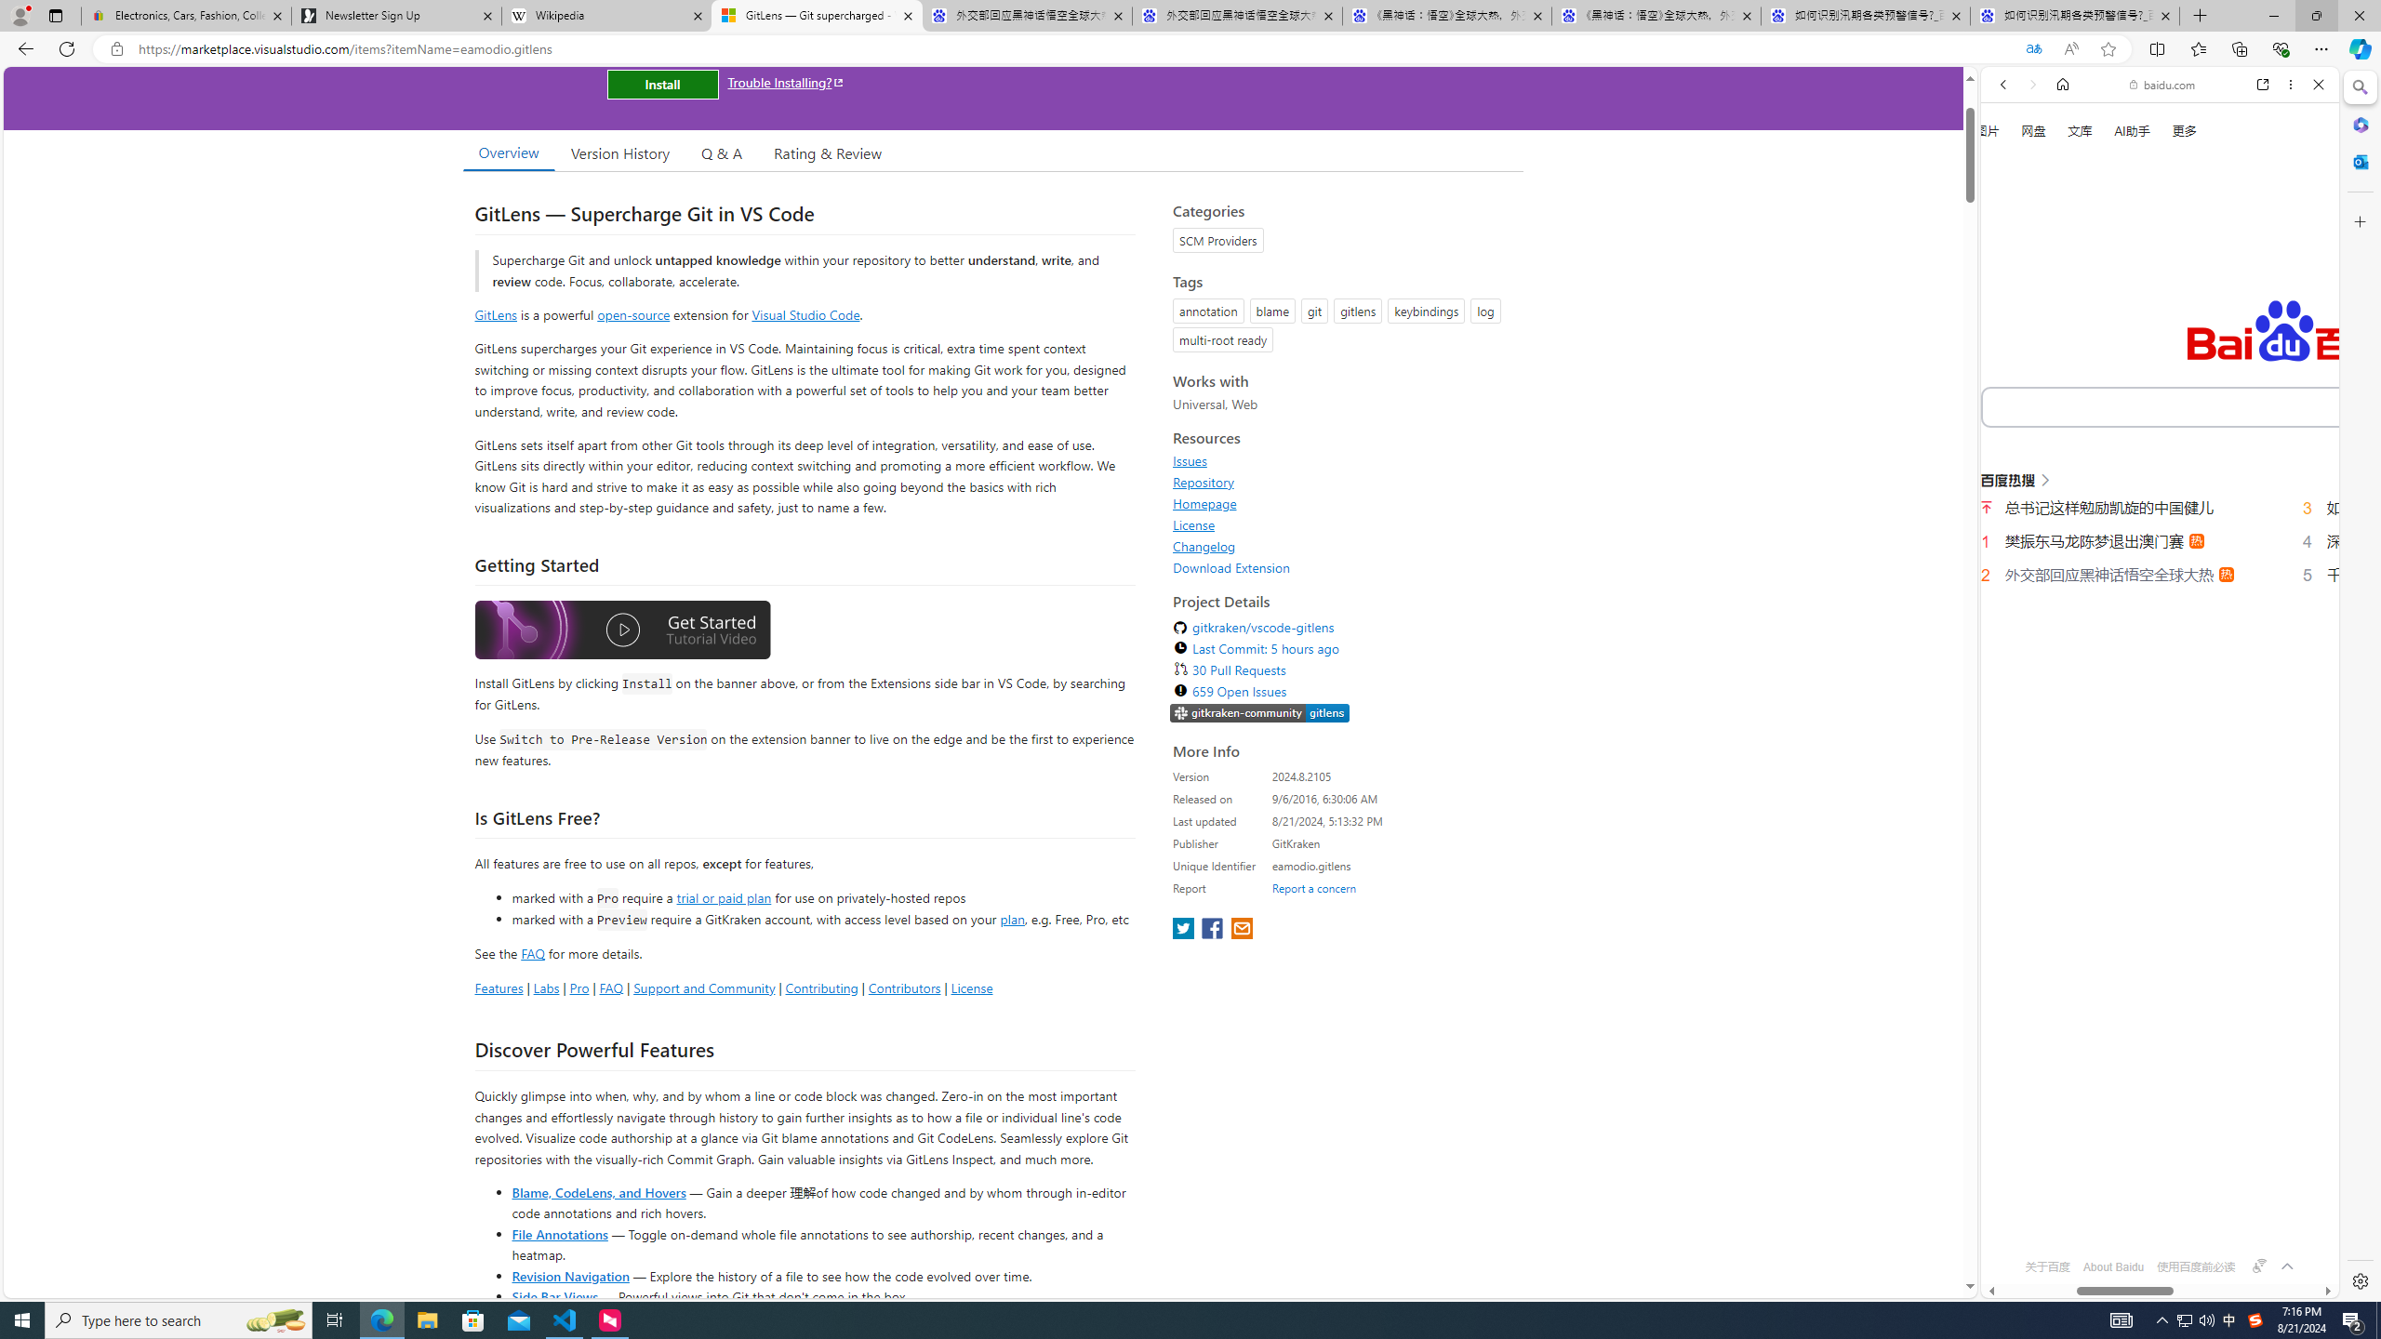  Describe the element at coordinates (2160, 578) in the screenshot. I see `English (Uk)` at that location.